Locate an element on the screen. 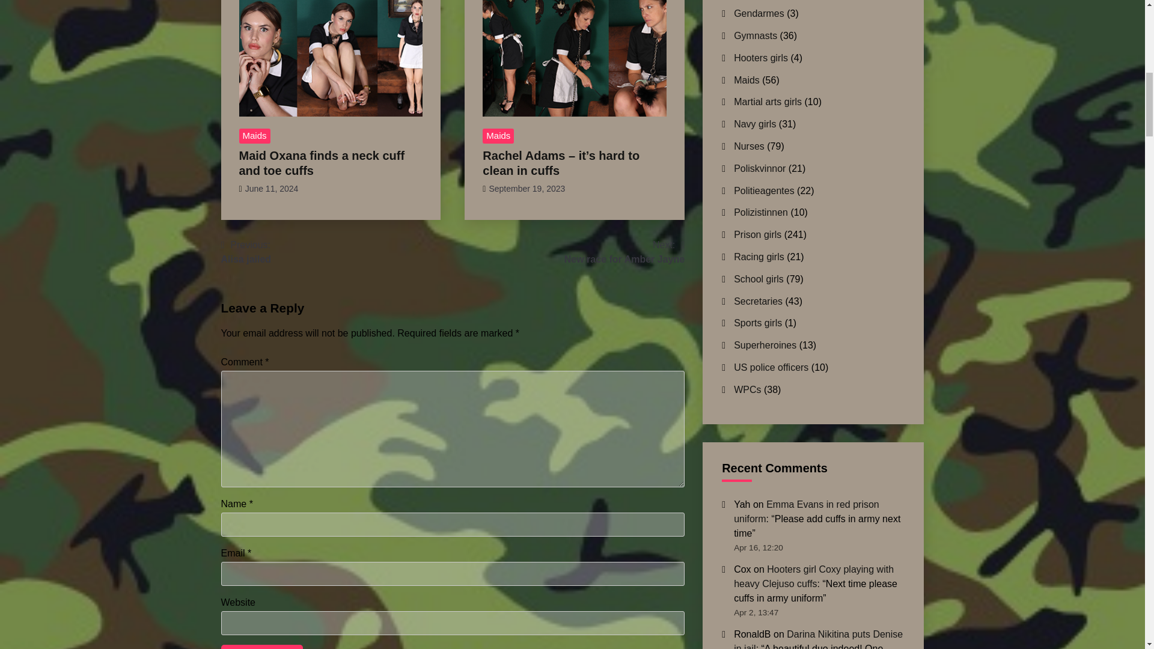 This screenshot has height=649, width=1154. September 19, 2023 is located at coordinates (272, 188).